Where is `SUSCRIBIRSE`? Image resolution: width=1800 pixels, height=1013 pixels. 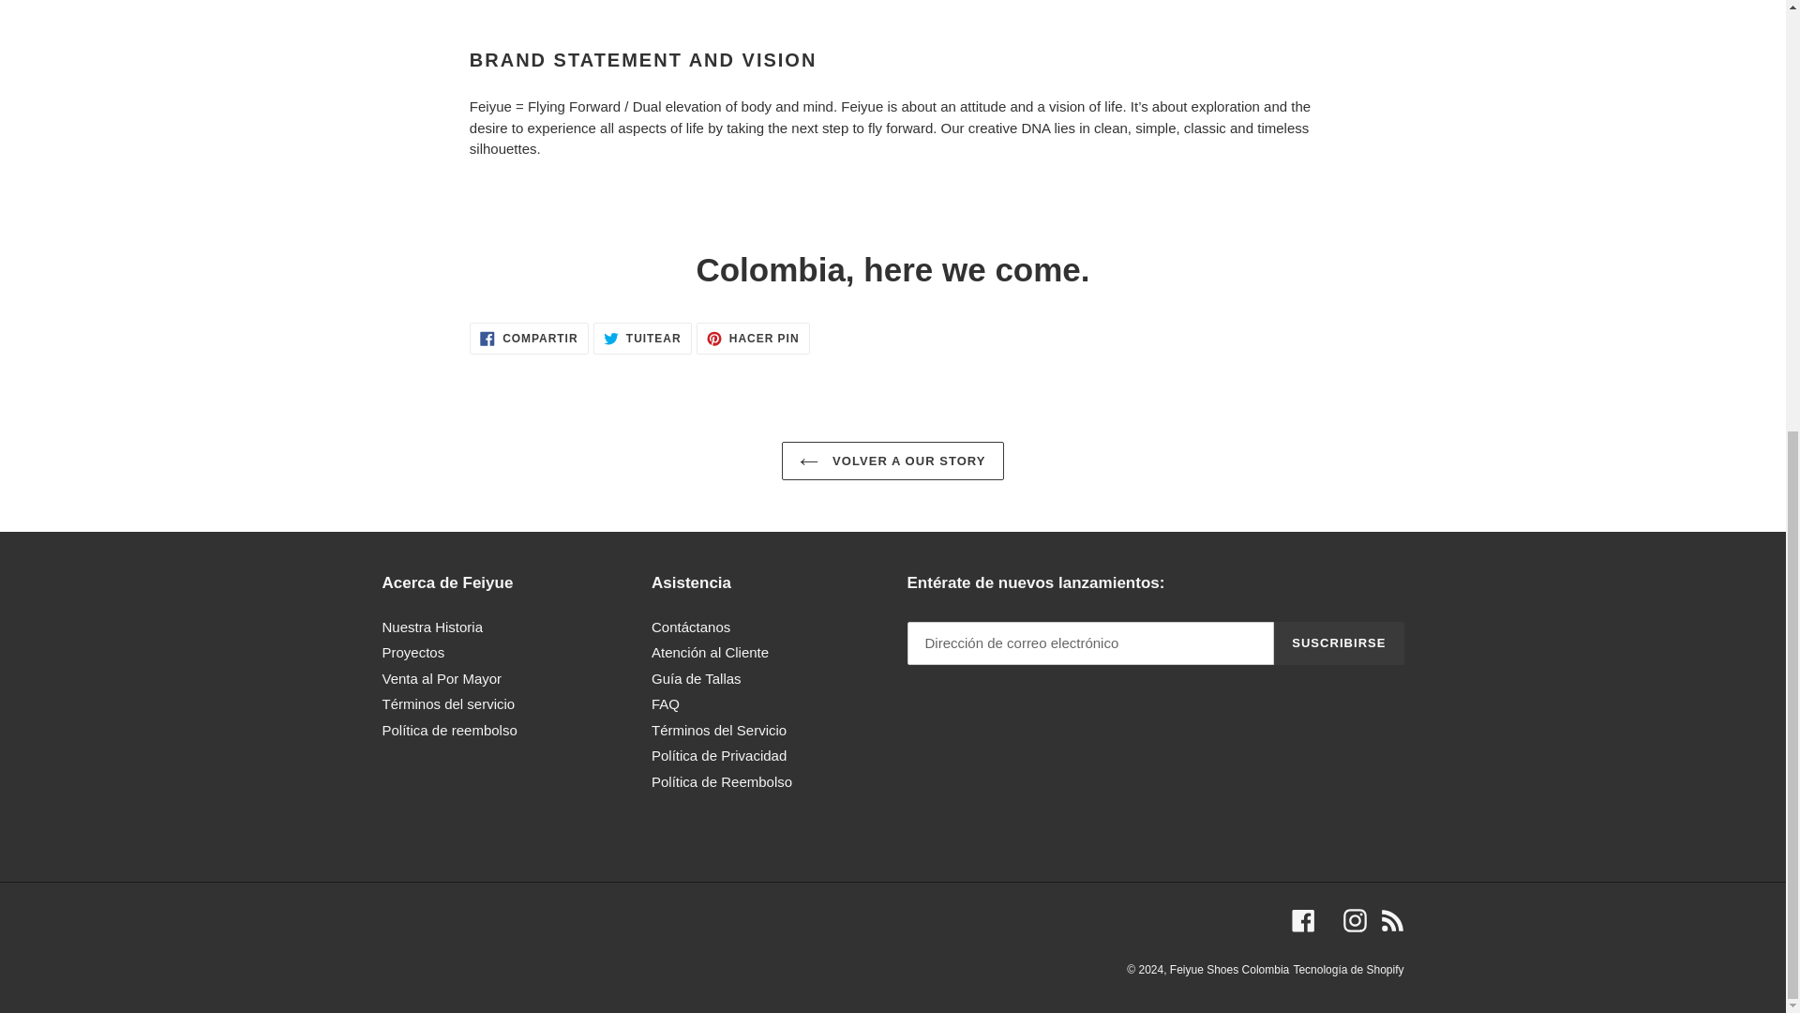
SUSCRIBIRSE is located at coordinates (1354, 919).